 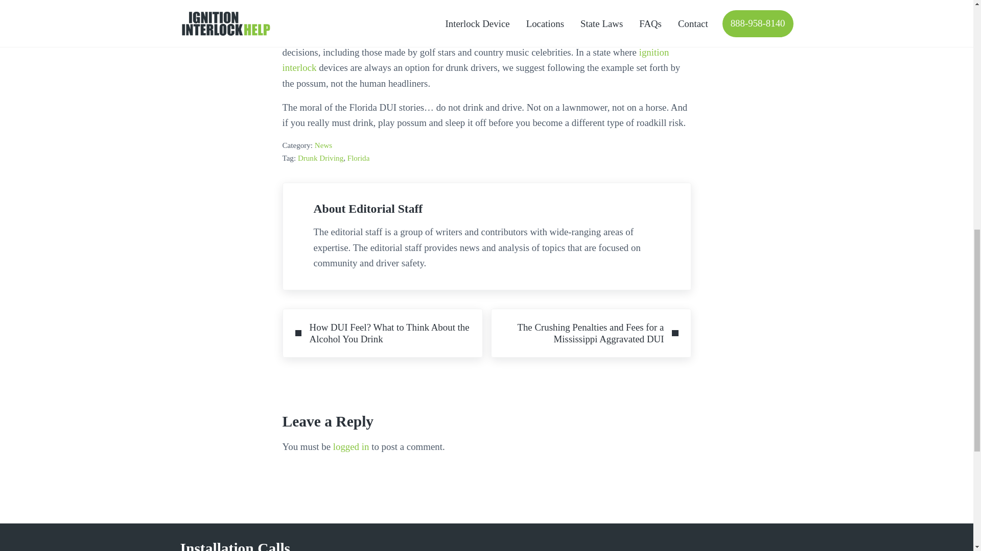 I want to click on logged in, so click(x=352, y=446).